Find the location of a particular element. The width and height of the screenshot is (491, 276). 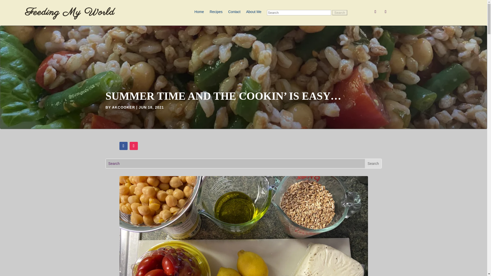

Search is located at coordinates (340, 13).